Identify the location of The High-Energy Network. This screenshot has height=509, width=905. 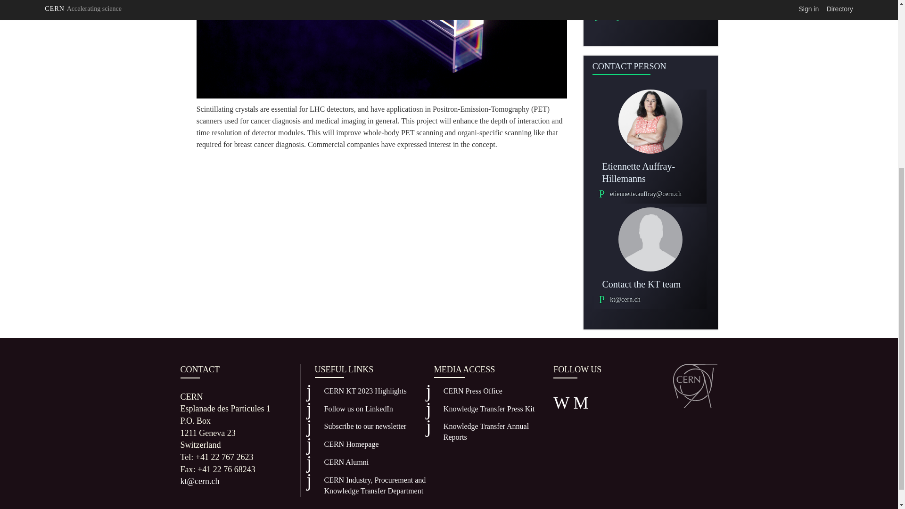
(342, 466).